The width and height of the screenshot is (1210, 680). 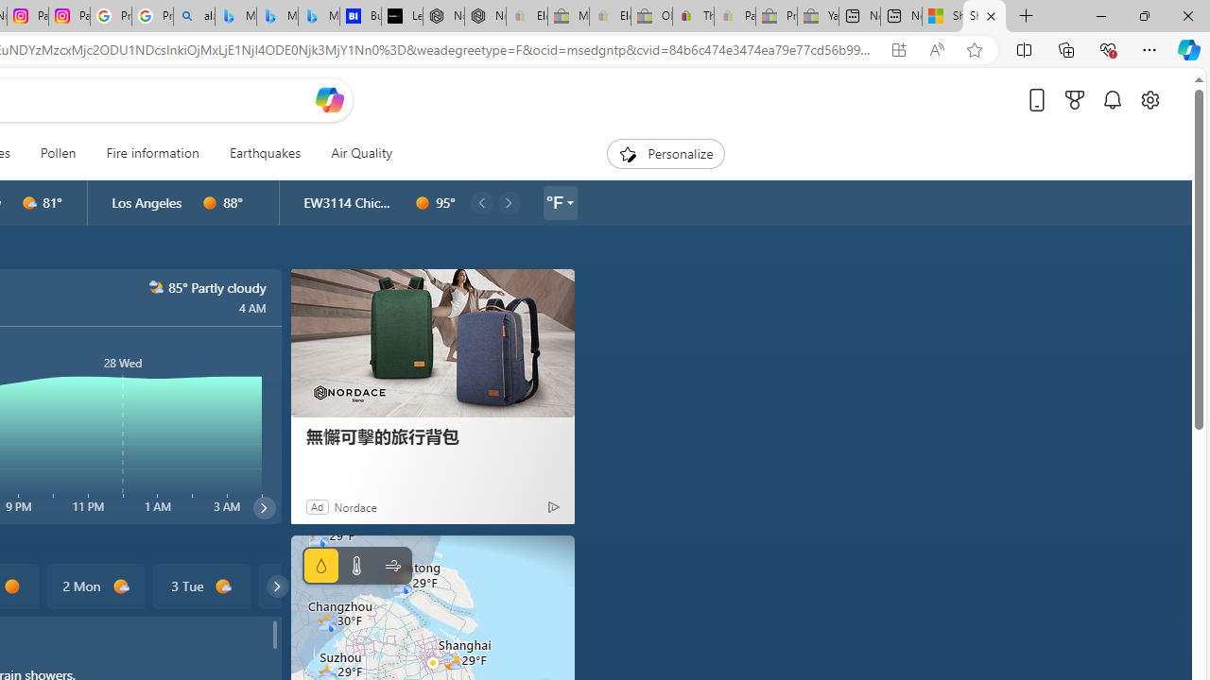 What do you see at coordinates (277, 586) in the screenshot?
I see `common/carouselChevron` at bounding box center [277, 586].